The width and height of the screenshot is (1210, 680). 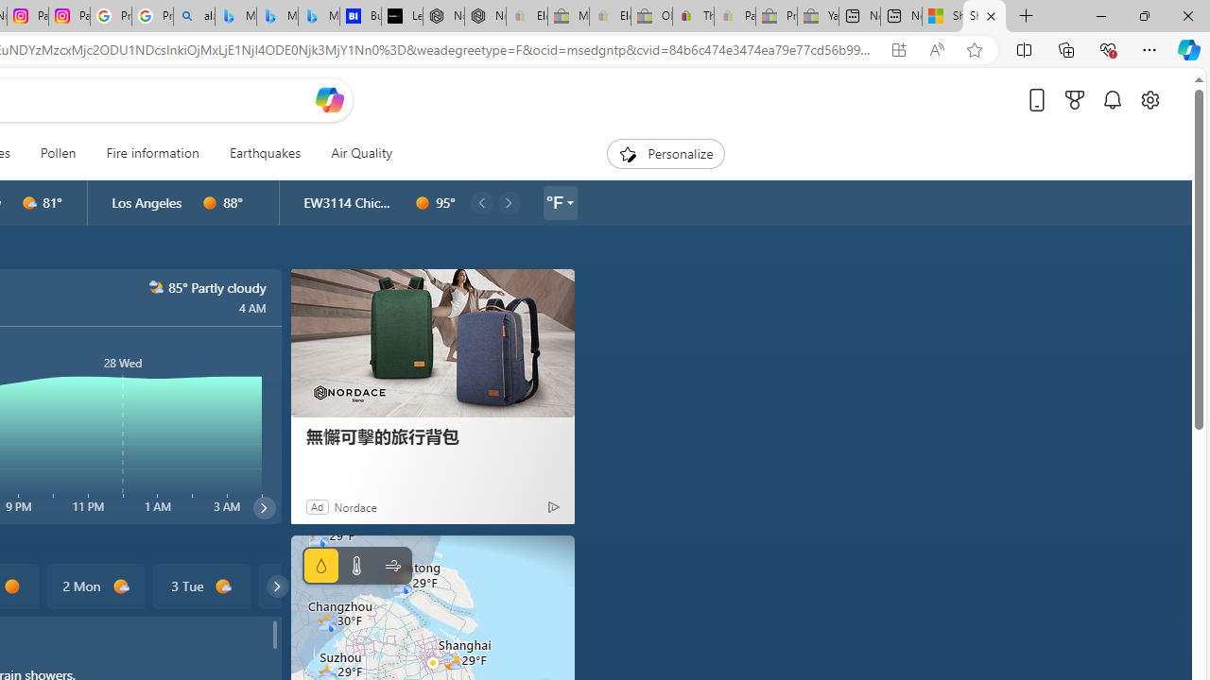 What do you see at coordinates (277, 586) in the screenshot?
I see `common/carouselChevron` at bounding box center [277, 586].